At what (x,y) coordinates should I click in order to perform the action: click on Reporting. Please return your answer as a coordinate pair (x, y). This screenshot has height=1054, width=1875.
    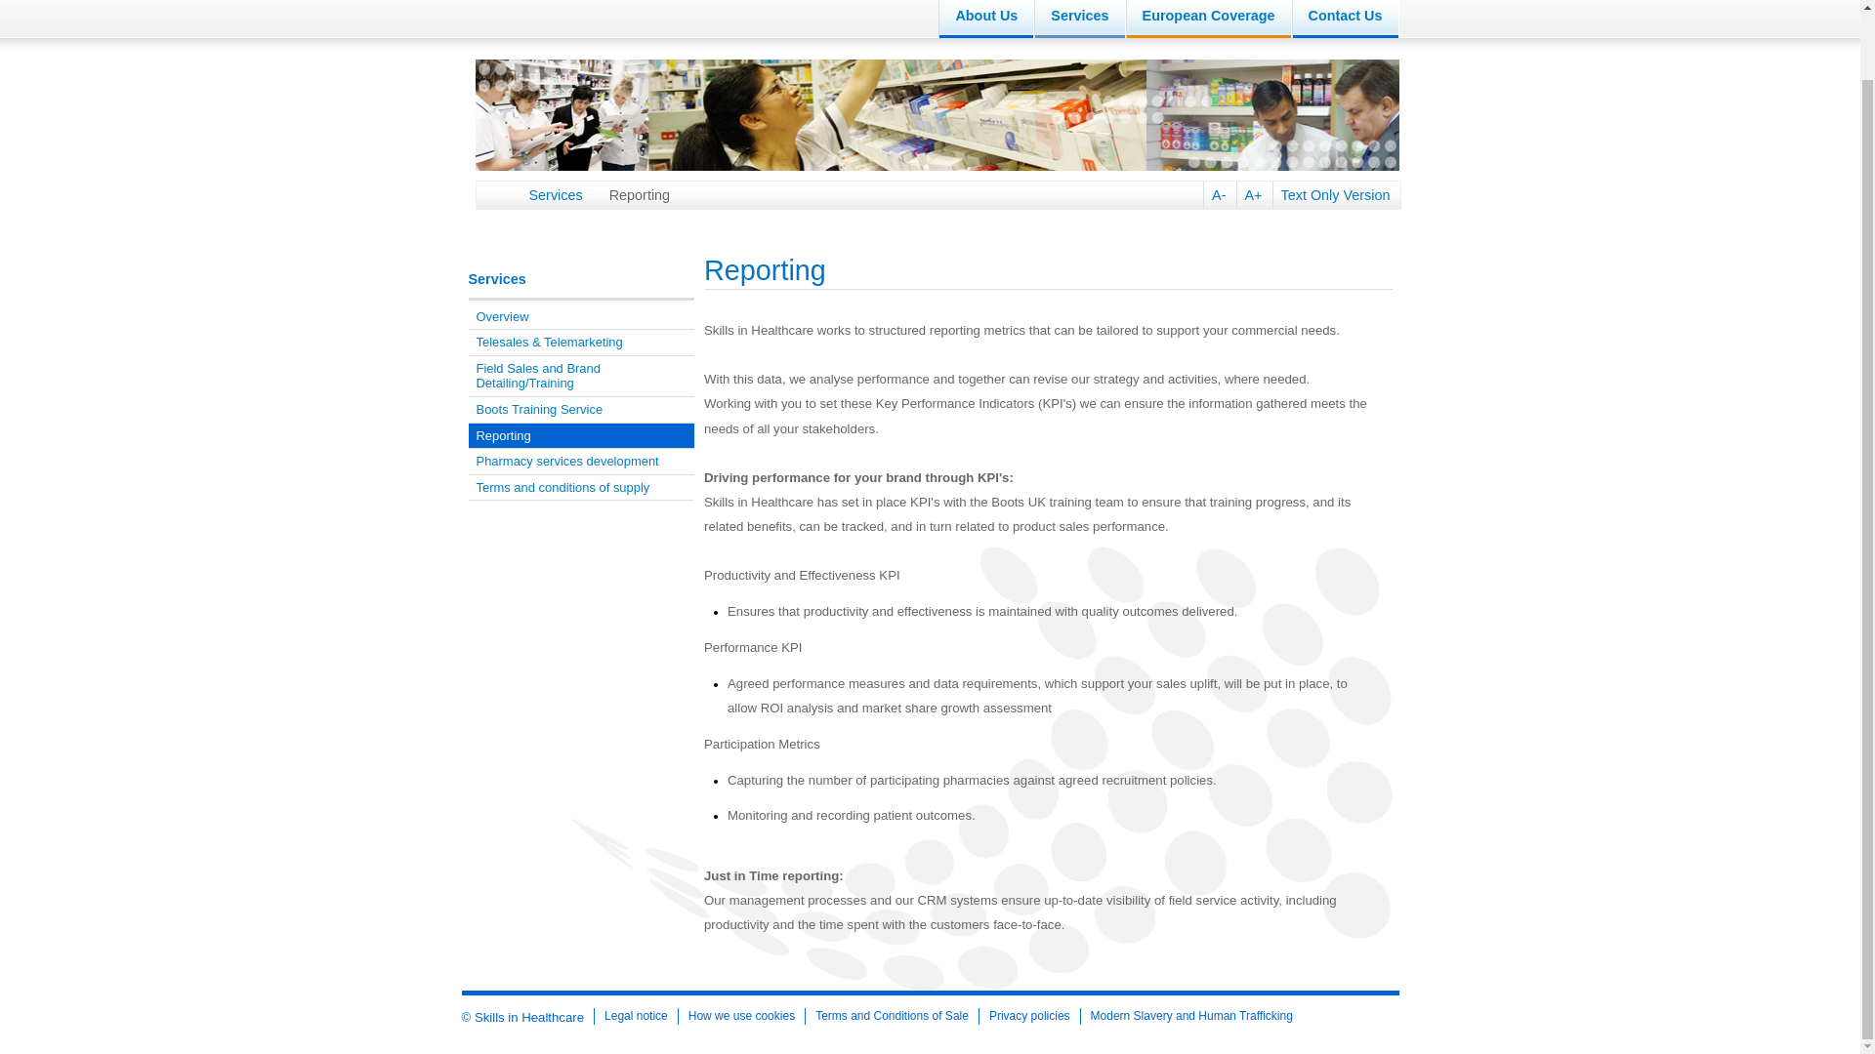
    Looking at the image, I should click on (631, 194).